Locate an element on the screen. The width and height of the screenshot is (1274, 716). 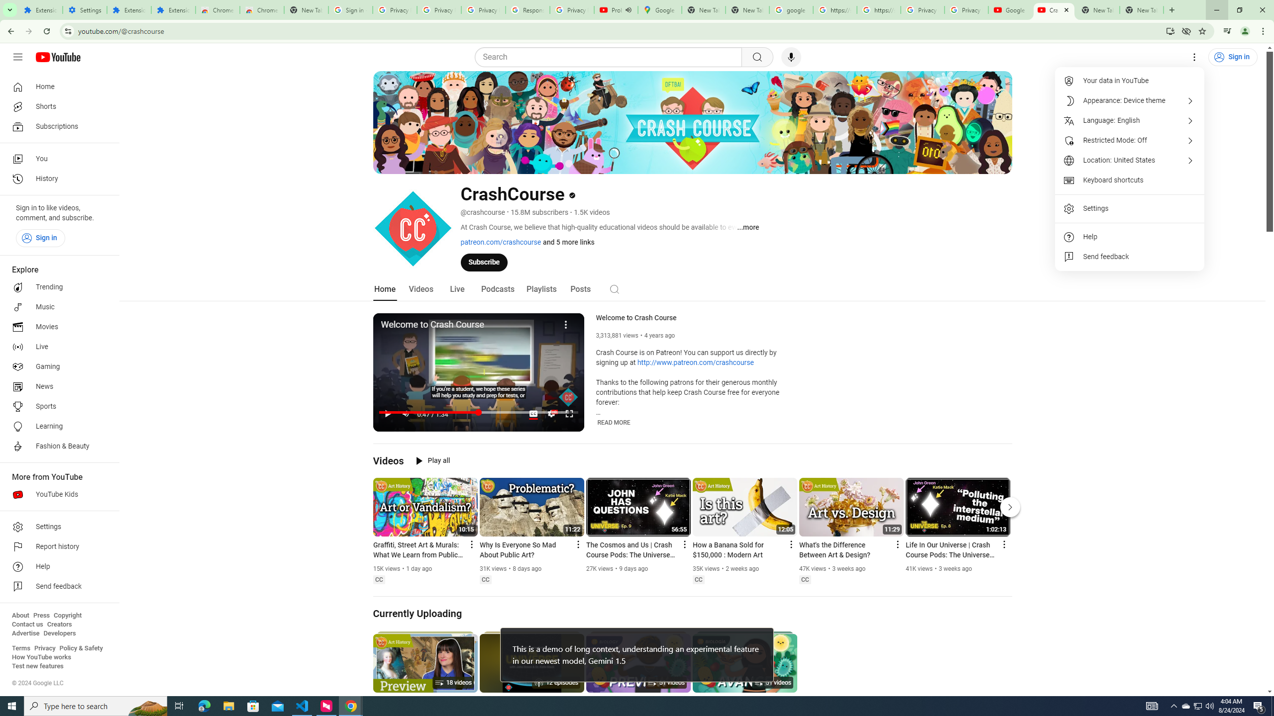
Extensions is located at coordinates (41, 10).